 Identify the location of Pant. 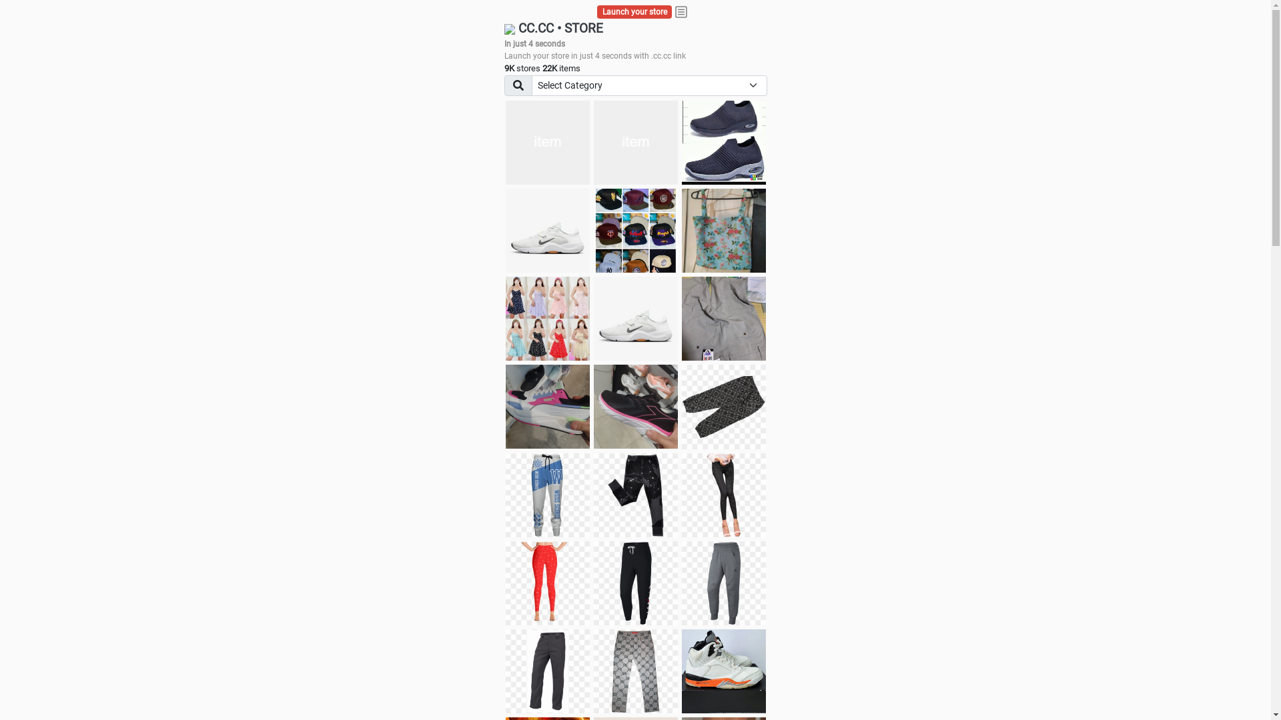
(636, 495).